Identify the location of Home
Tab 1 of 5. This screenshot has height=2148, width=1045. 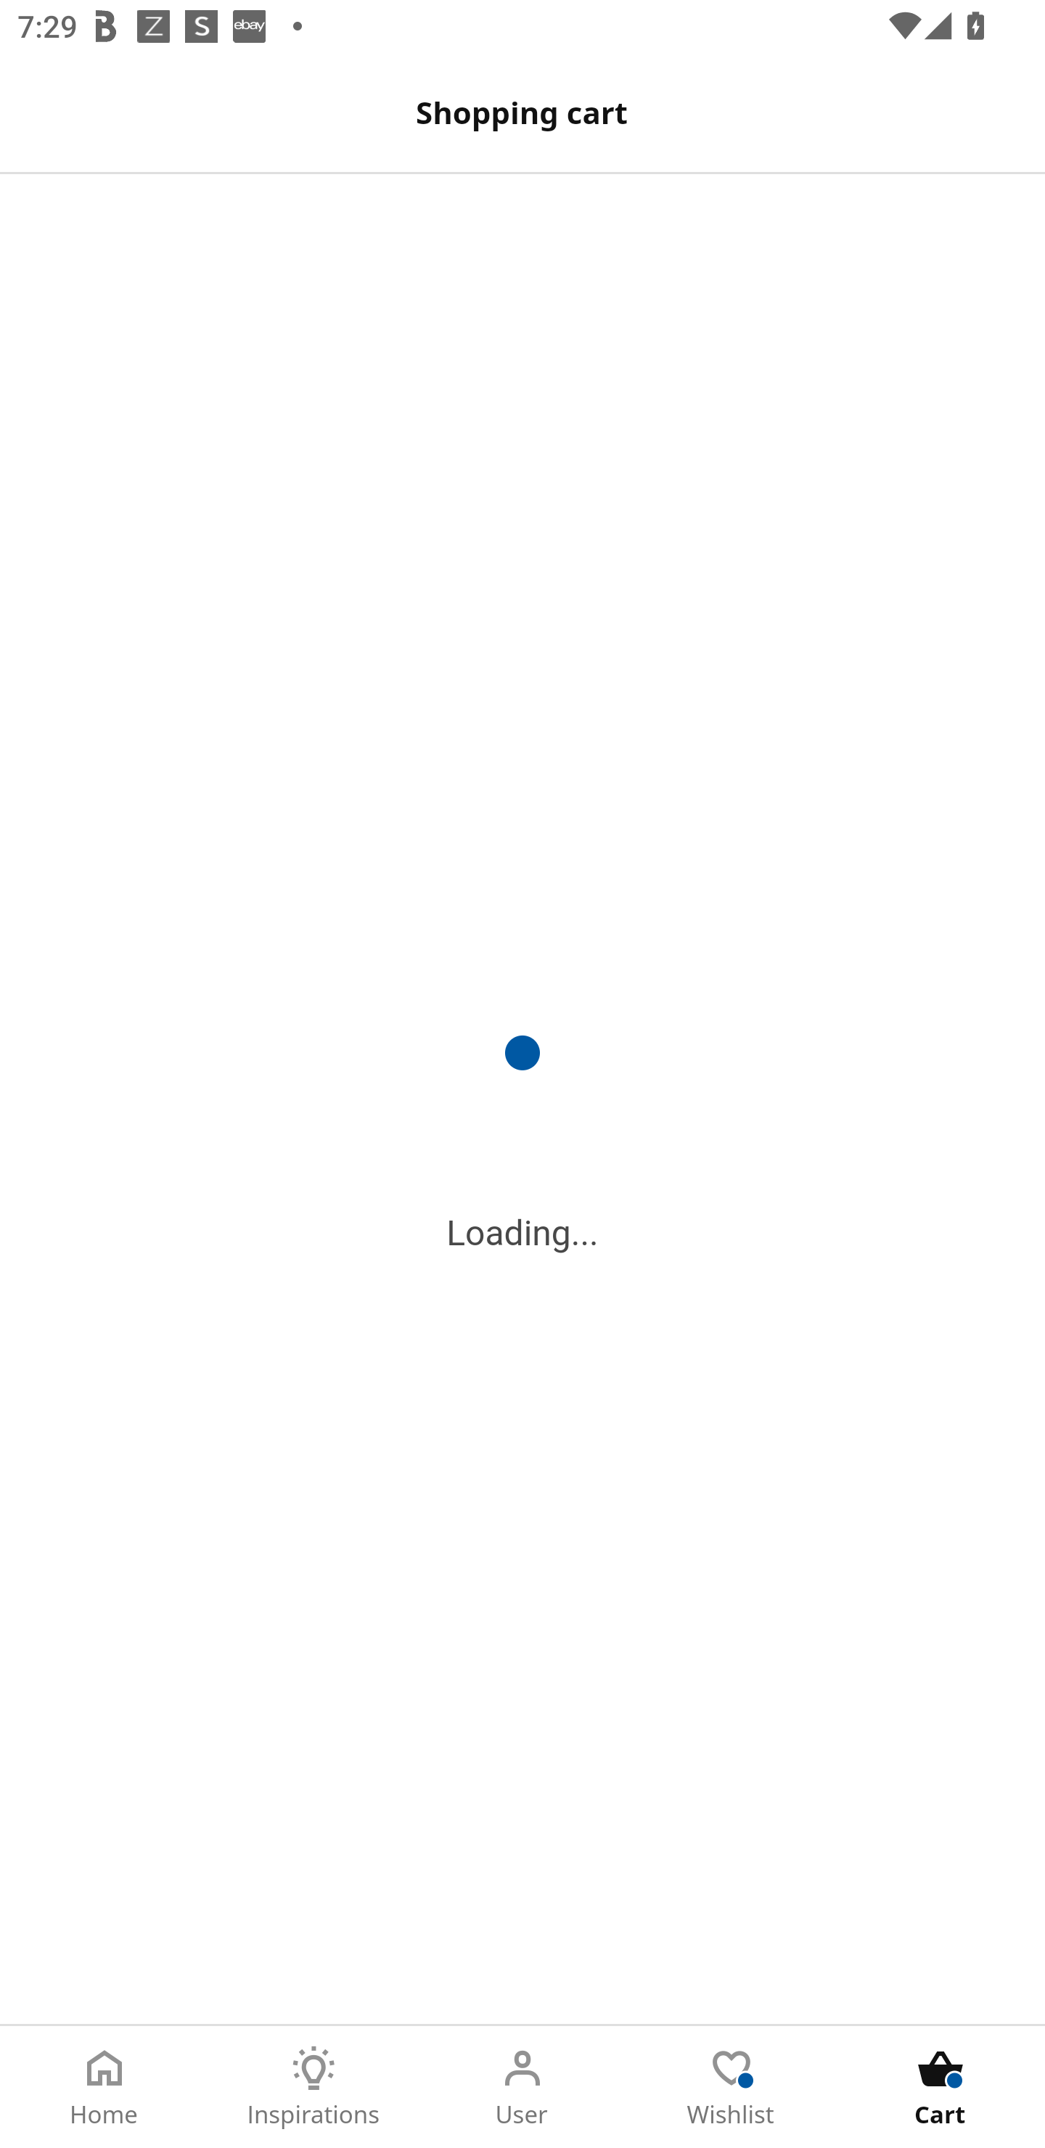
(104, 2087).